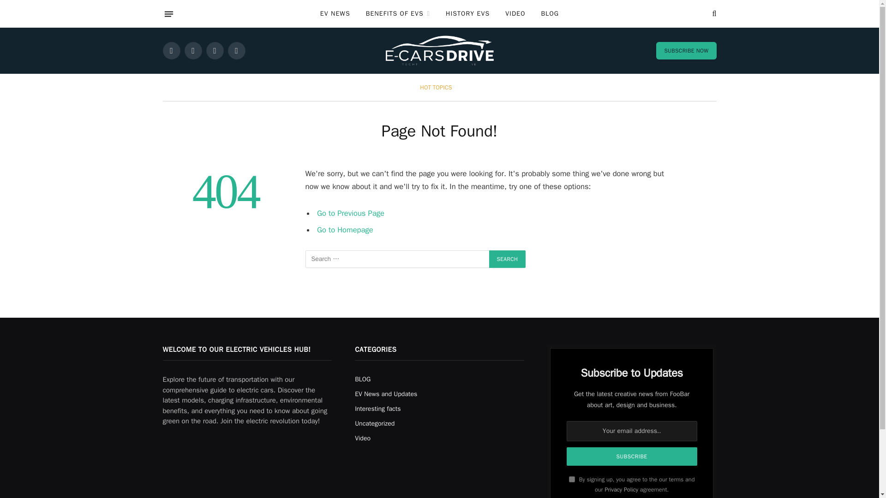  I want to click on Facebook, so click(171, 50).